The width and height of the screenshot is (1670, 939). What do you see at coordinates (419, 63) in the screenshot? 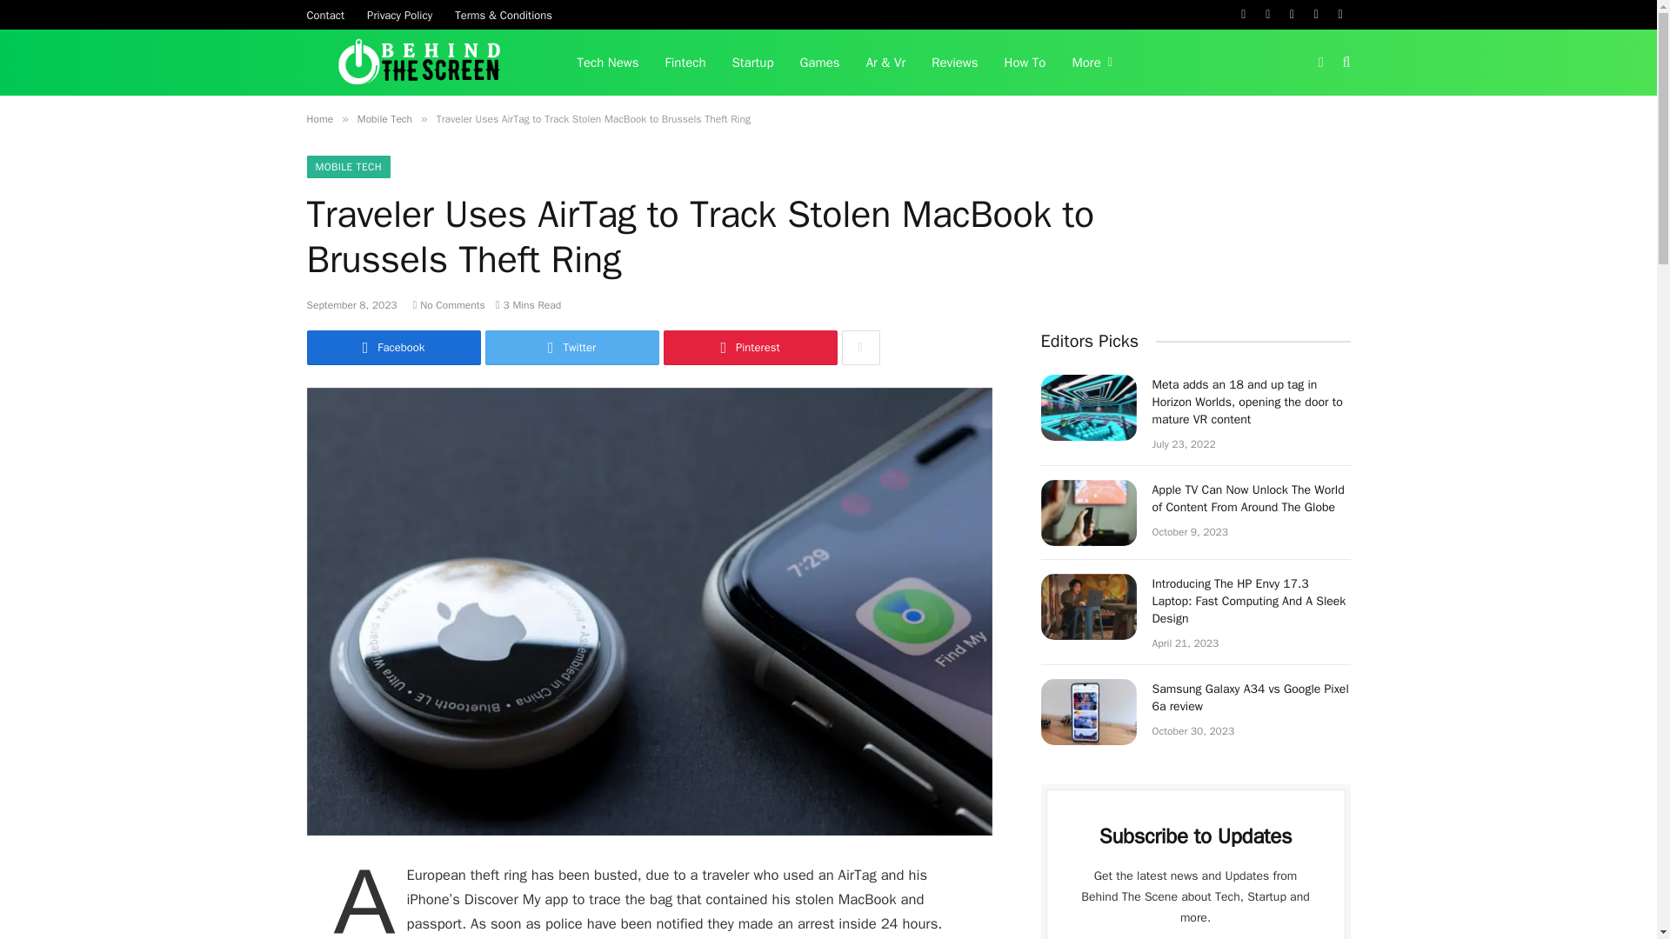
I see `Behind The Screen` at bounding box center [419, 63].